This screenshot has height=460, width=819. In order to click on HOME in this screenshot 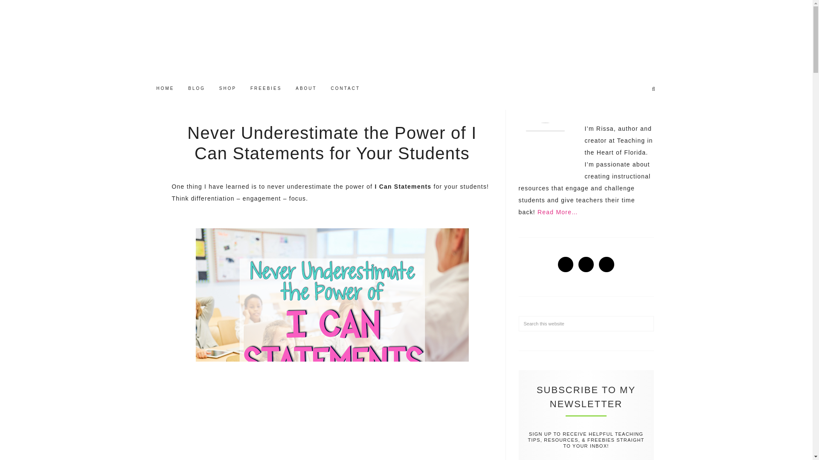, I will do `click(165, 89)`.